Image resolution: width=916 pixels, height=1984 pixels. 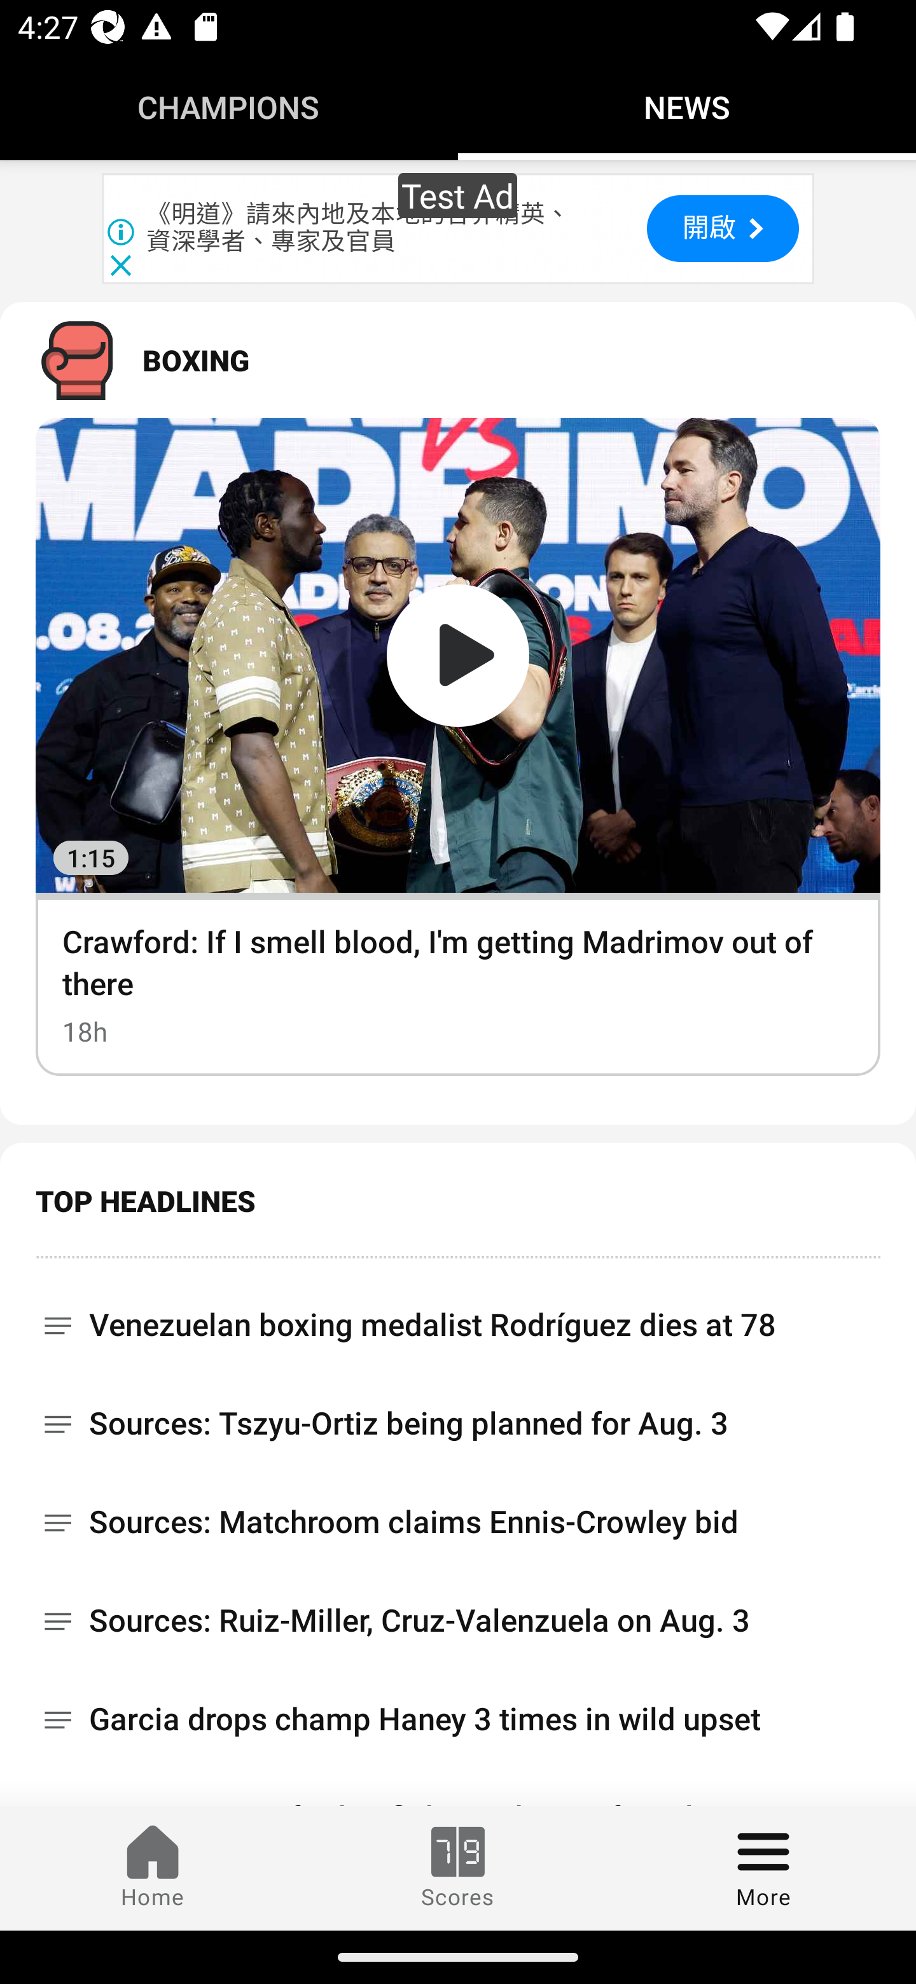 I want to click on Champions CHAMPIONS, so click(x=229, y=107).